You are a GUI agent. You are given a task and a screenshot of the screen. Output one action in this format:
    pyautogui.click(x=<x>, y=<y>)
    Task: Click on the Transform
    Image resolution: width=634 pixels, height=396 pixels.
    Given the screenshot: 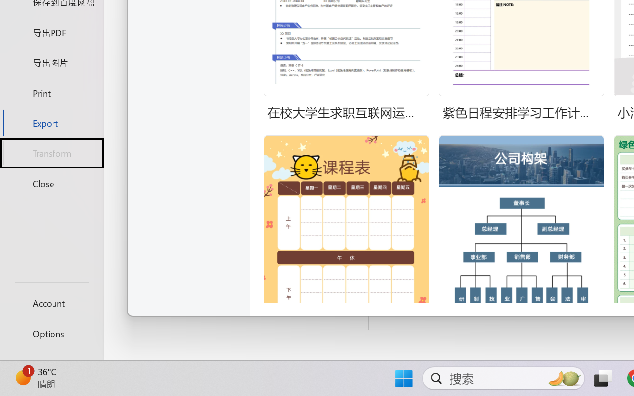 What is the action you would take?
    pyautogui.click(x=52, y=153)
    